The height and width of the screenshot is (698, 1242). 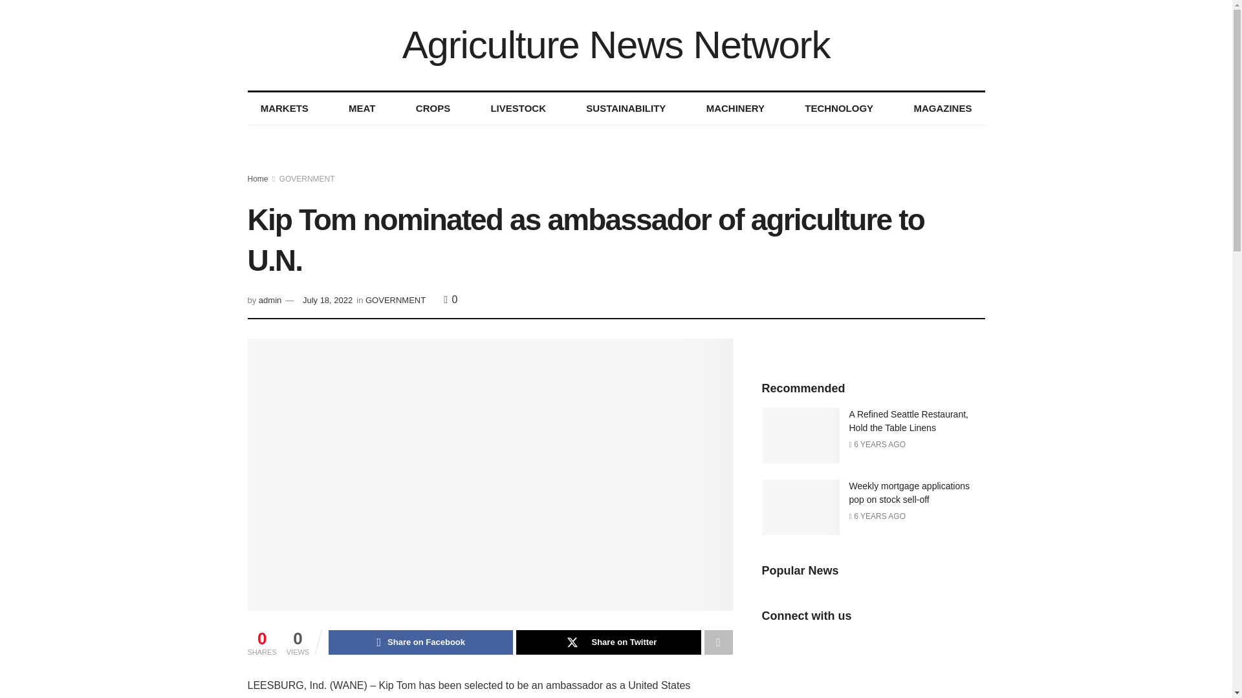 What do you see at coordinates (307, 179) in the screenshot?
I see `GOVERNMENT` at bounding box center [307, 179].